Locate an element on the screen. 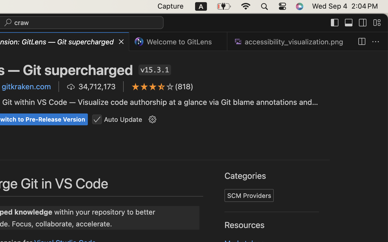 Image resolution: width=388 pixels, height=242 pixels. write is located at coordinates (163, 101).